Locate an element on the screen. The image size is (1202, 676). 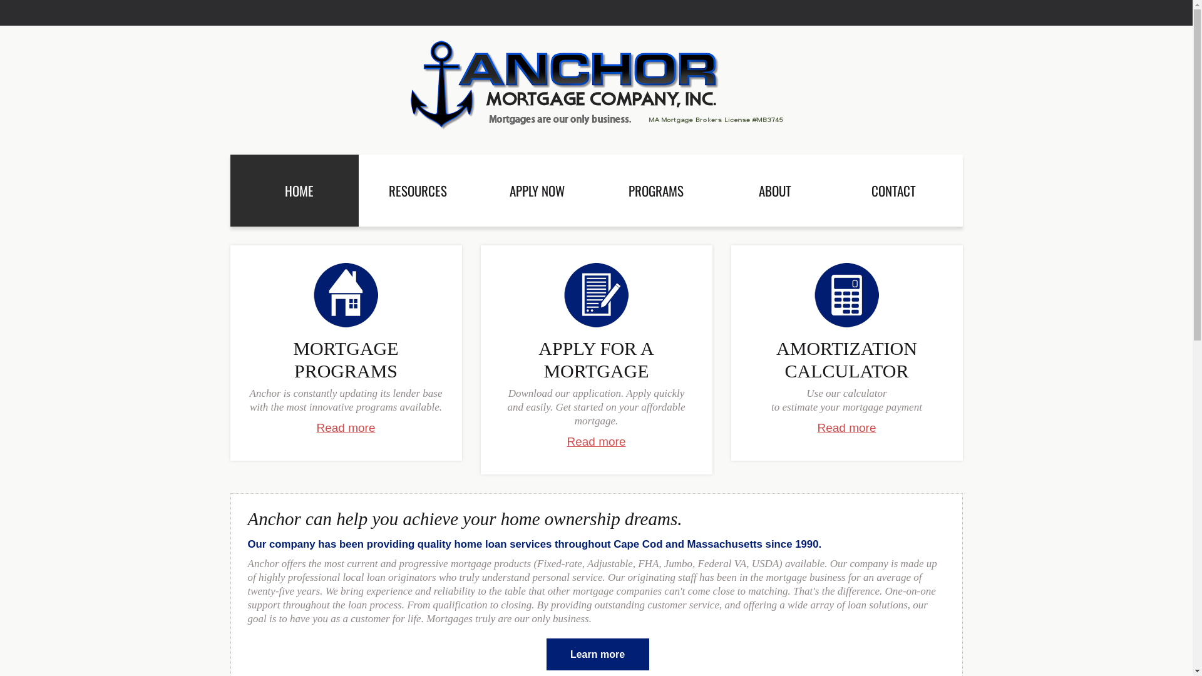
APPLY NOW is located at coordinates (537, 190).